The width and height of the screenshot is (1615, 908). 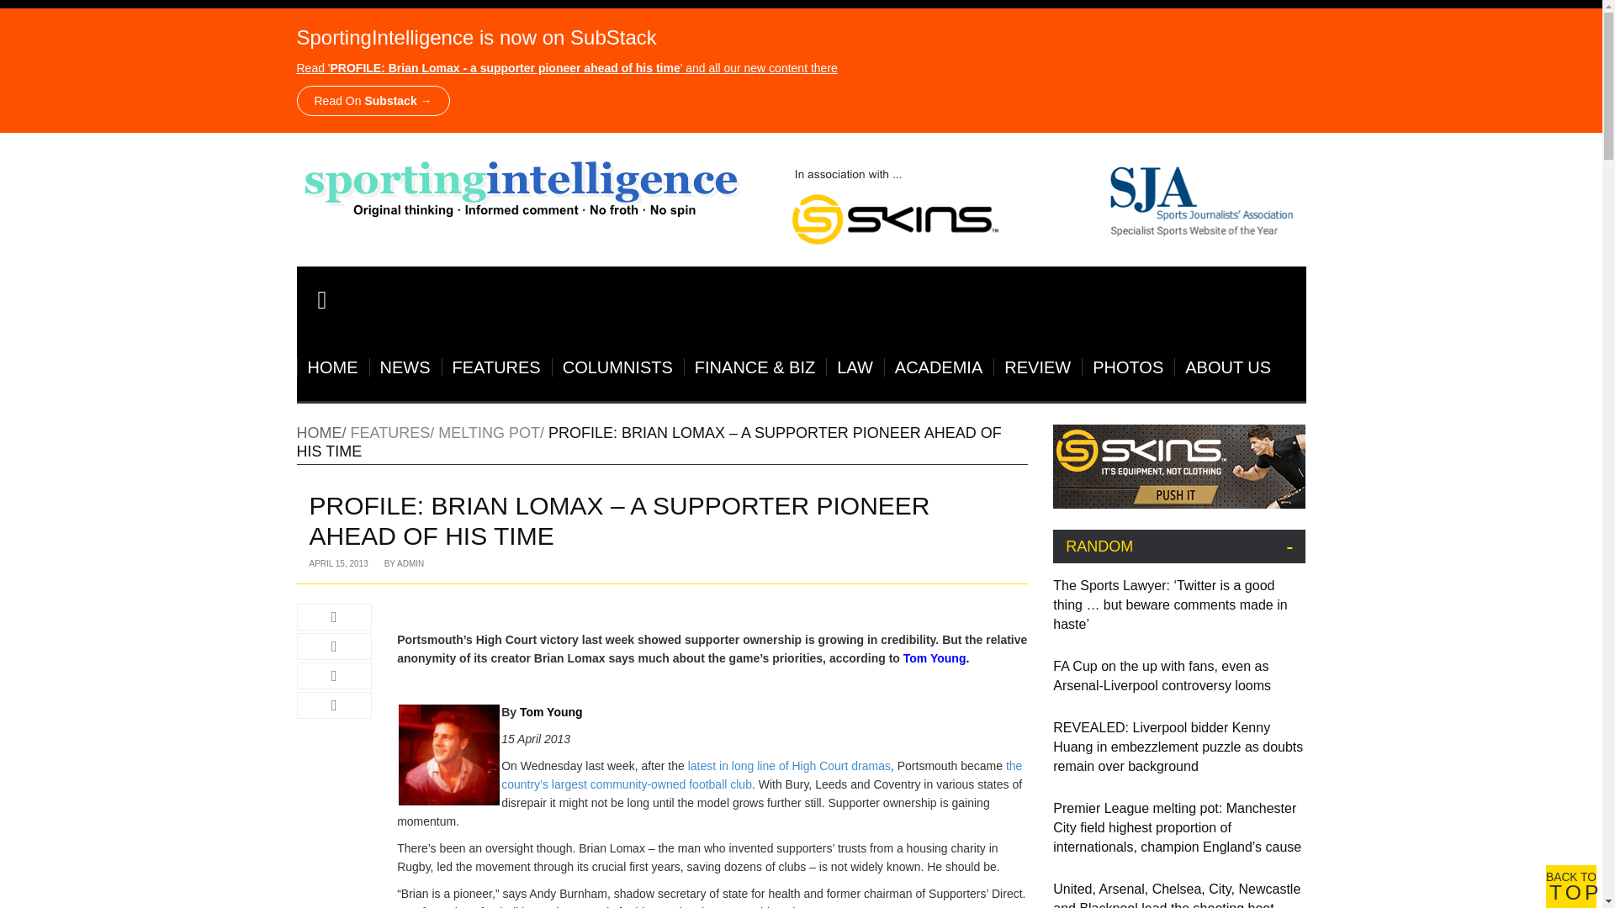 I want to click on Sporting Intelligence, so click(x=522, y=187).